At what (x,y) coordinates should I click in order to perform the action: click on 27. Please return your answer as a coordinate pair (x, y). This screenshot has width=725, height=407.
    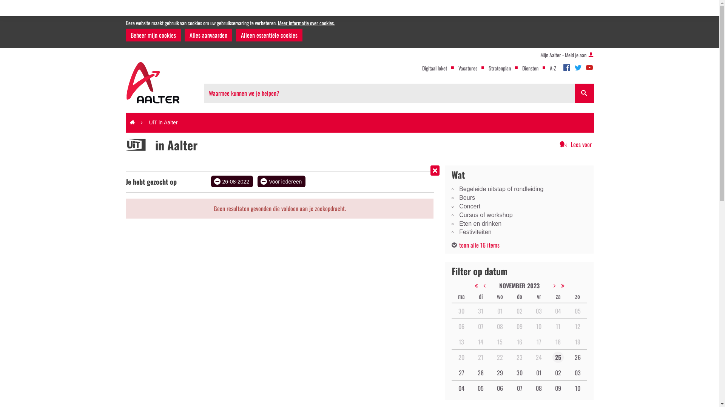
    Looking at the image, I should click on (461, 373).